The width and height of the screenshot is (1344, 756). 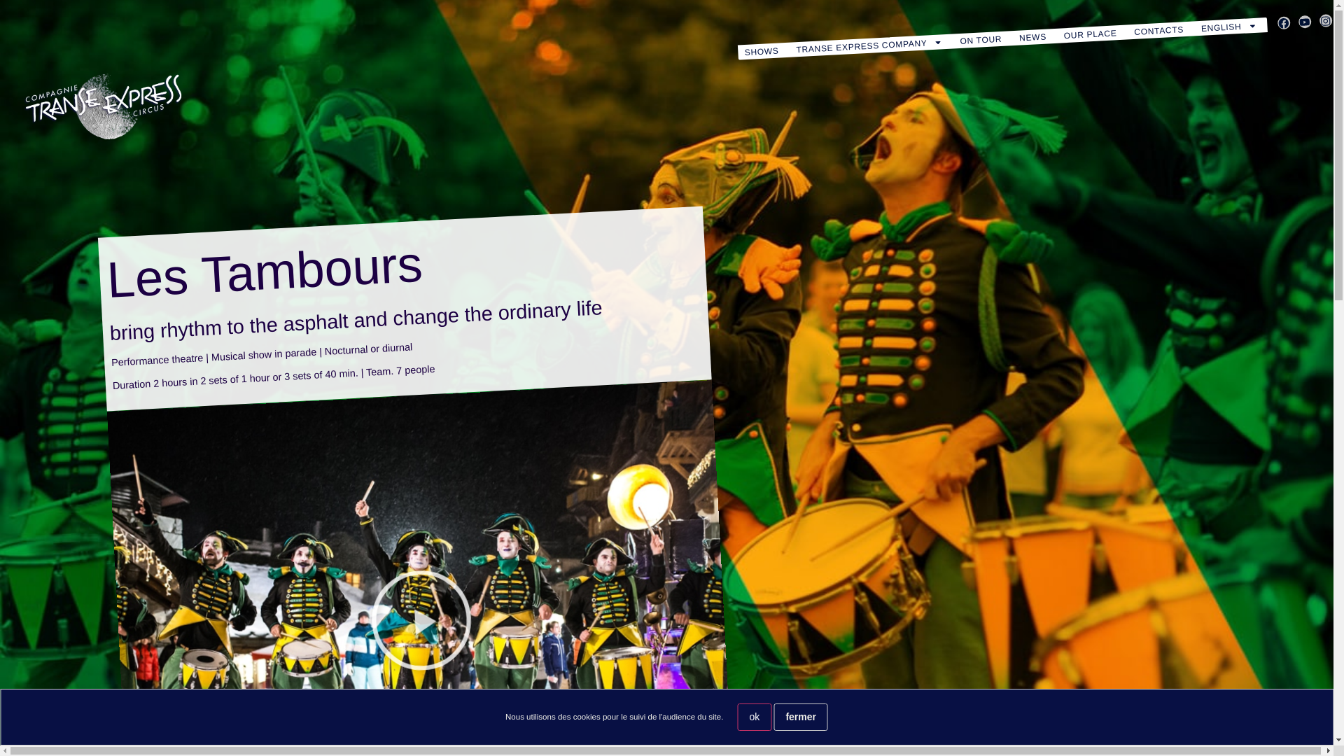 What do you see at coordinates (762, 50) in the screenshot?
I see `SHOWS` at bounding box center [762, 50].